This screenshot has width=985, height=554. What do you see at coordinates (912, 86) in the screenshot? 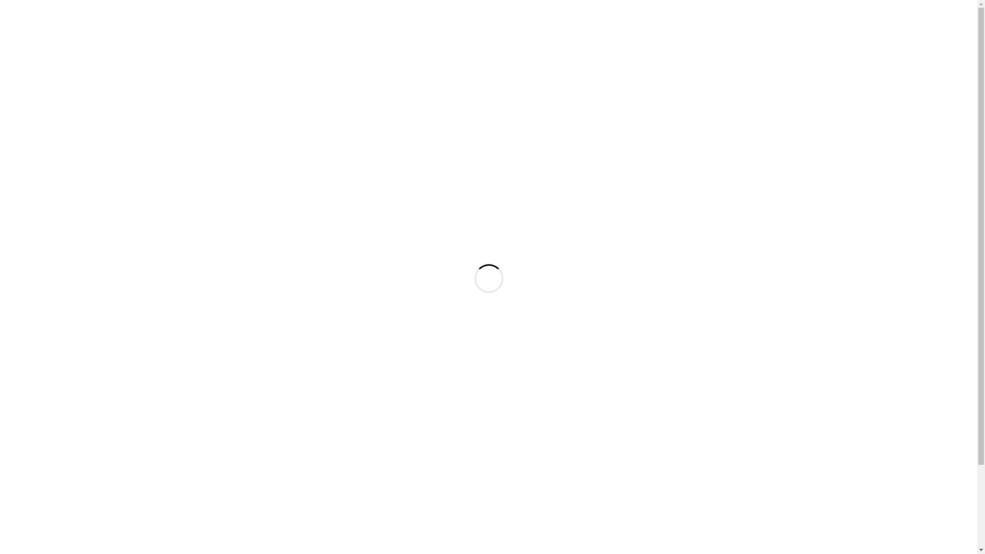
I see `CONTACT US` at bounding box center [912, 86].